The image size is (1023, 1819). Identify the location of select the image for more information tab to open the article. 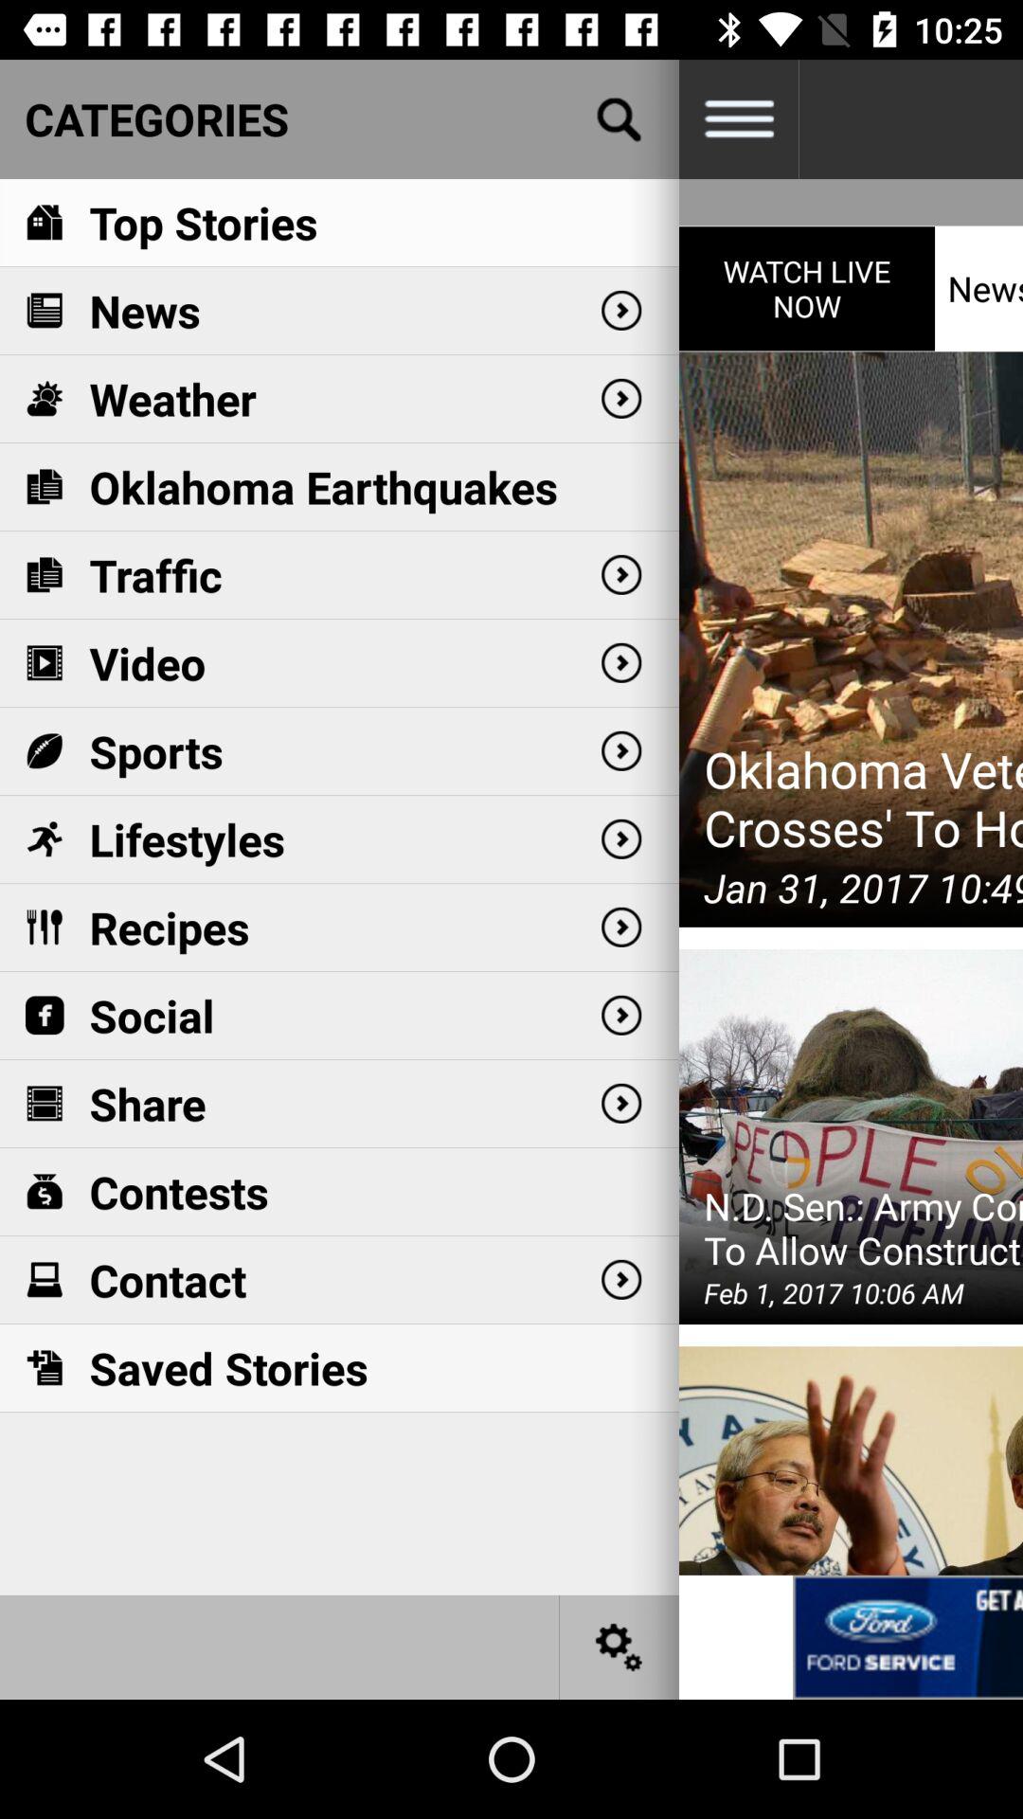
(907, 1637).